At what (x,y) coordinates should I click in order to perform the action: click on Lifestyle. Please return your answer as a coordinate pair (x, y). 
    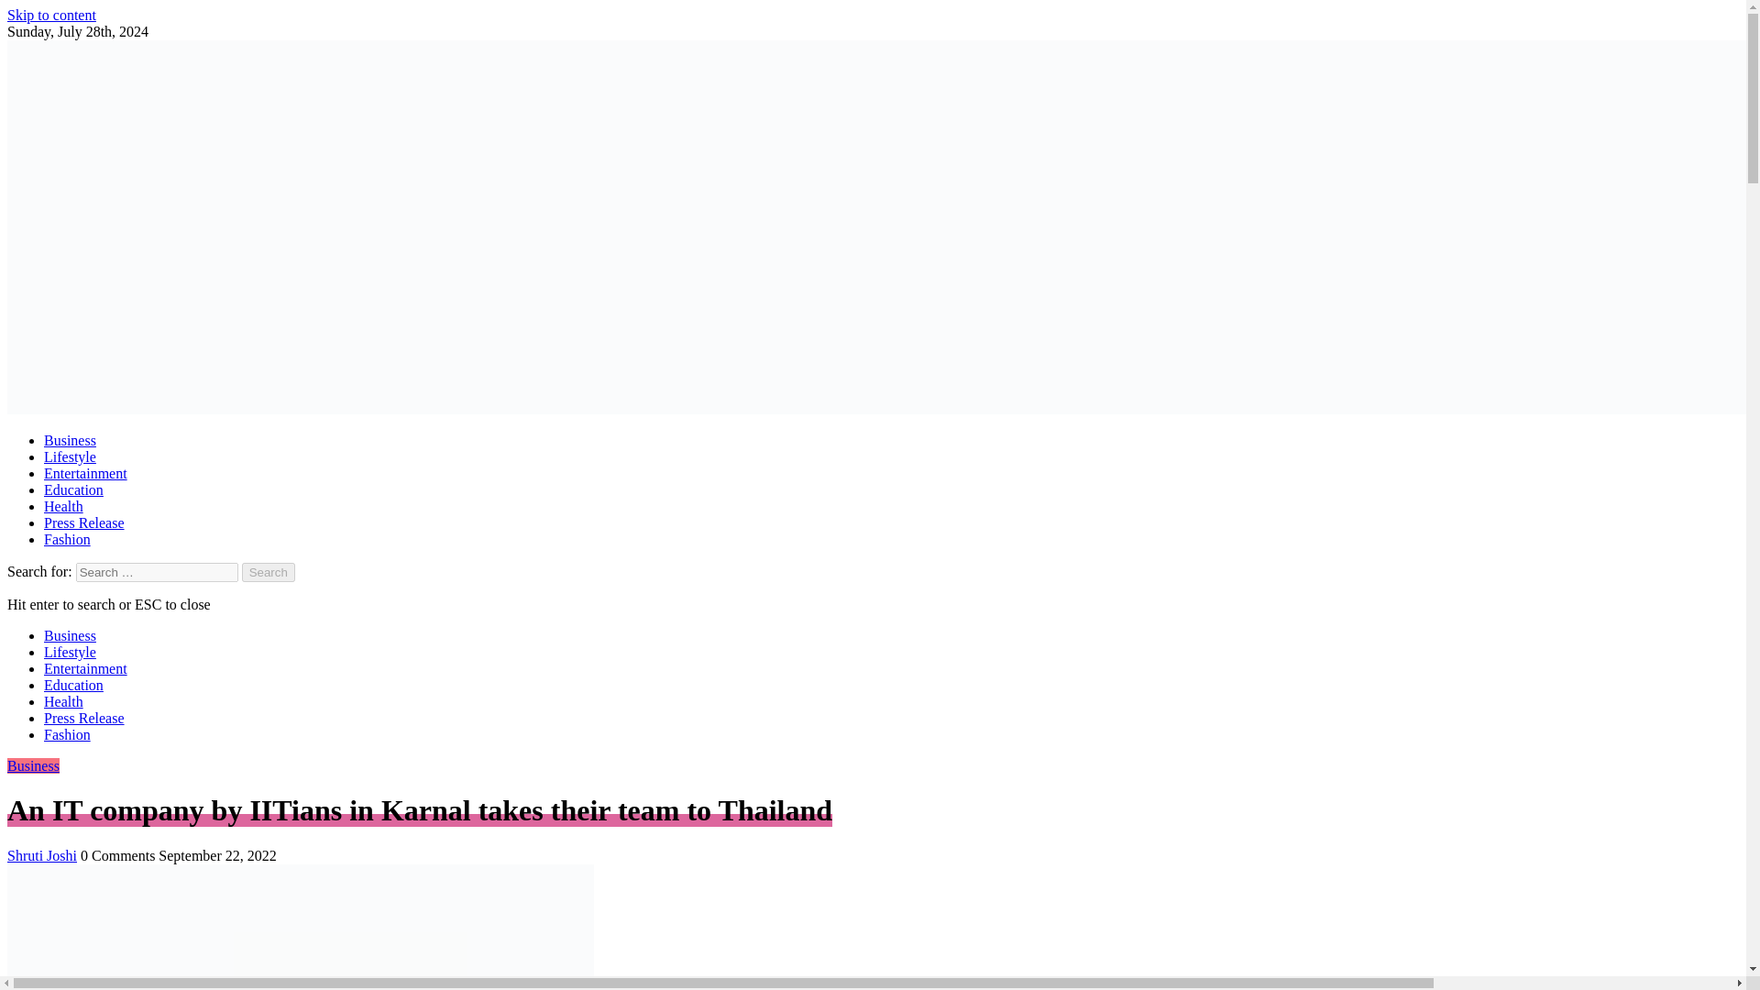
    Looking at the image, I should click on (70, 456).